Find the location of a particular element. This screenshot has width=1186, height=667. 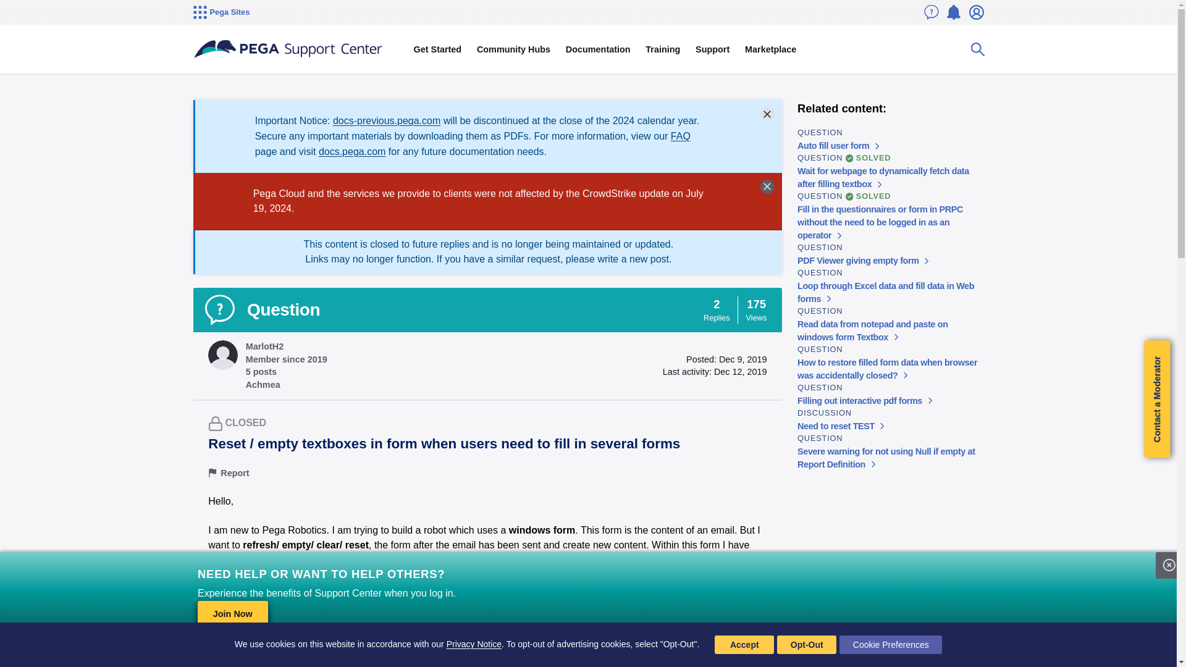

Community Hubs is located at coordinates (514, 49).